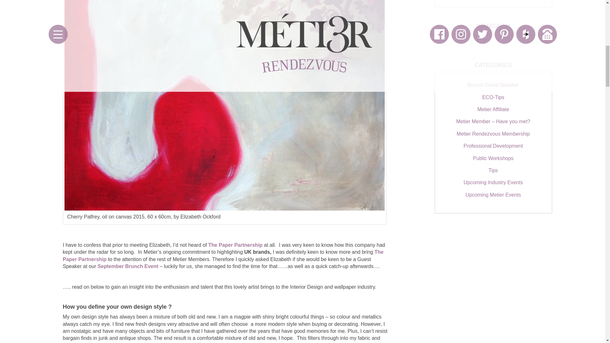 The width and height of the screenshot is (610, 343). Describe the element at coordinates (223, 255) in the screenshot. I see `The Paper Partnership` at that location.